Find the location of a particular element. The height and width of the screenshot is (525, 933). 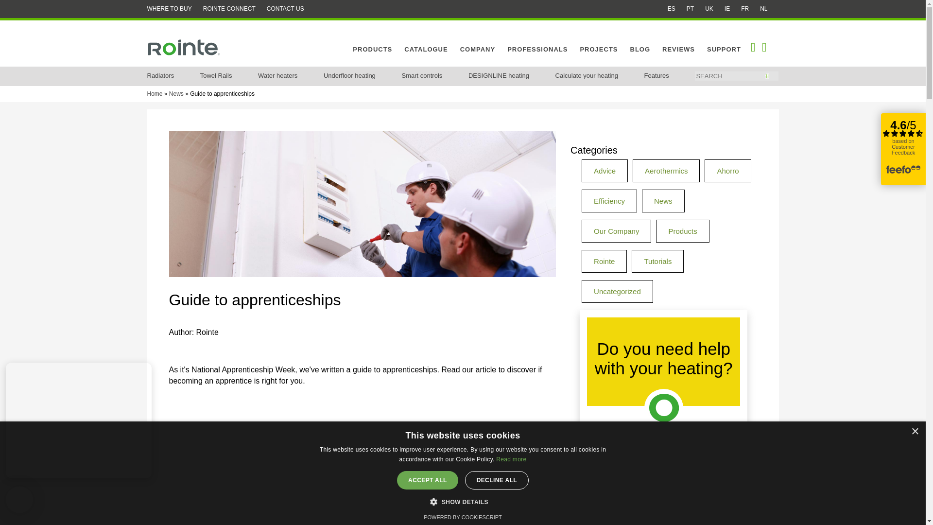

ES is located at coordinates (672, 8).